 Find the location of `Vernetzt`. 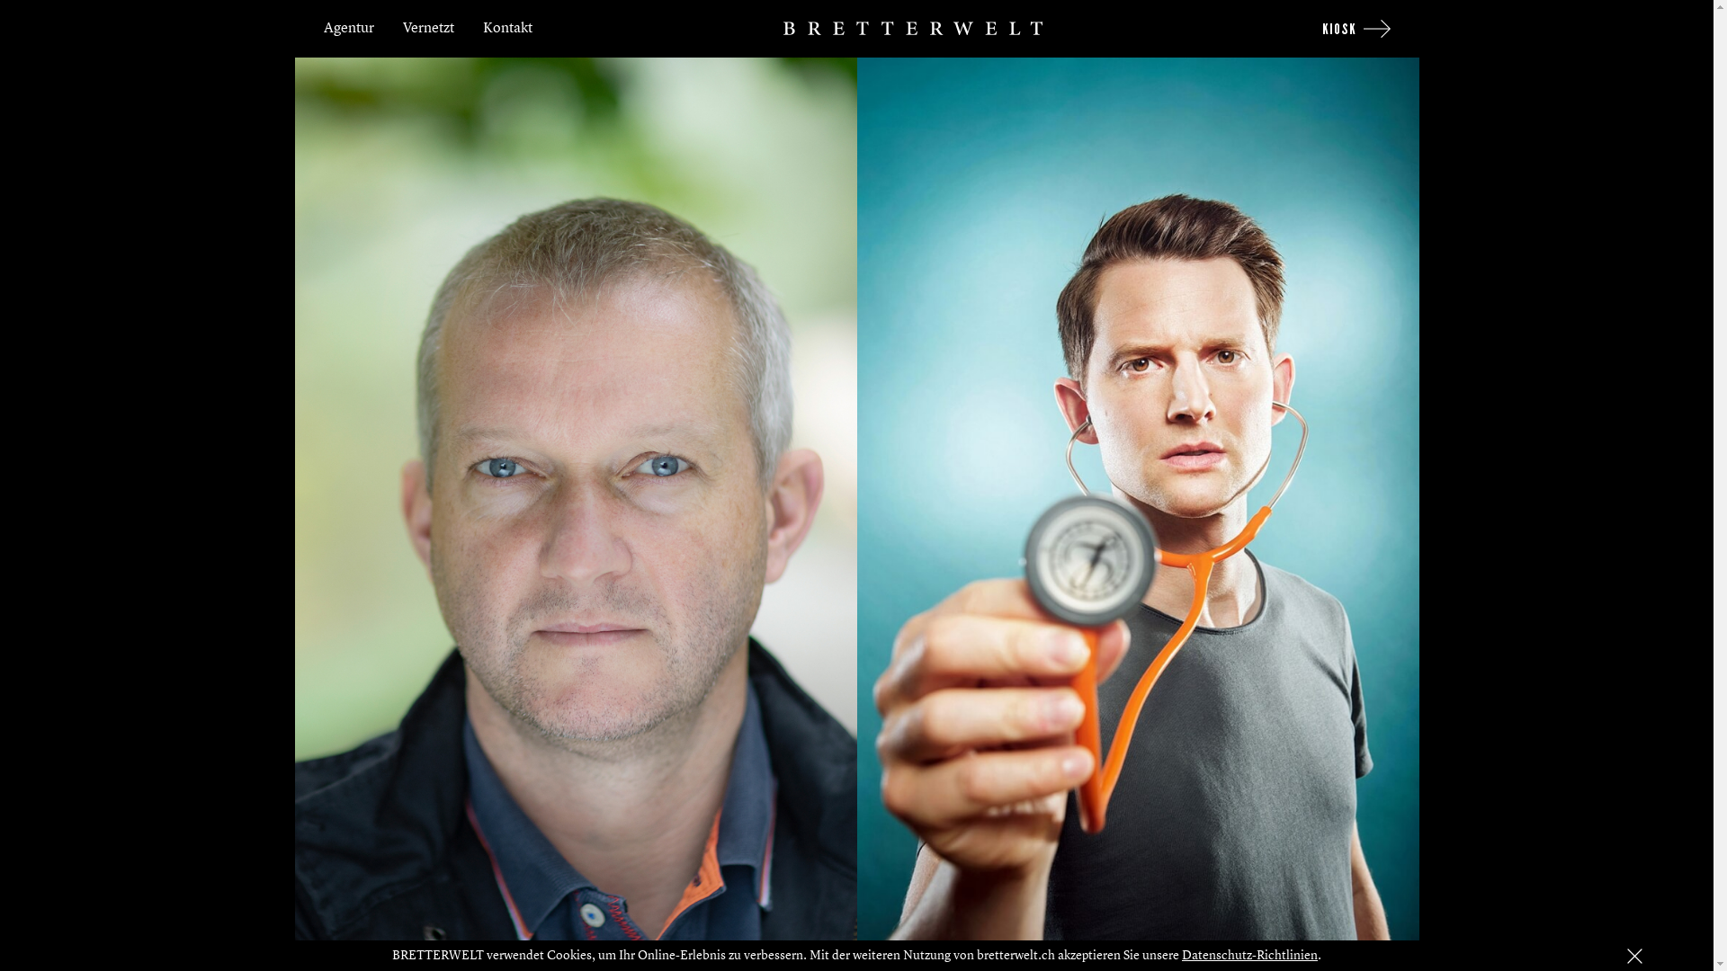

Vernetzt is located at coordinates (428, 29).